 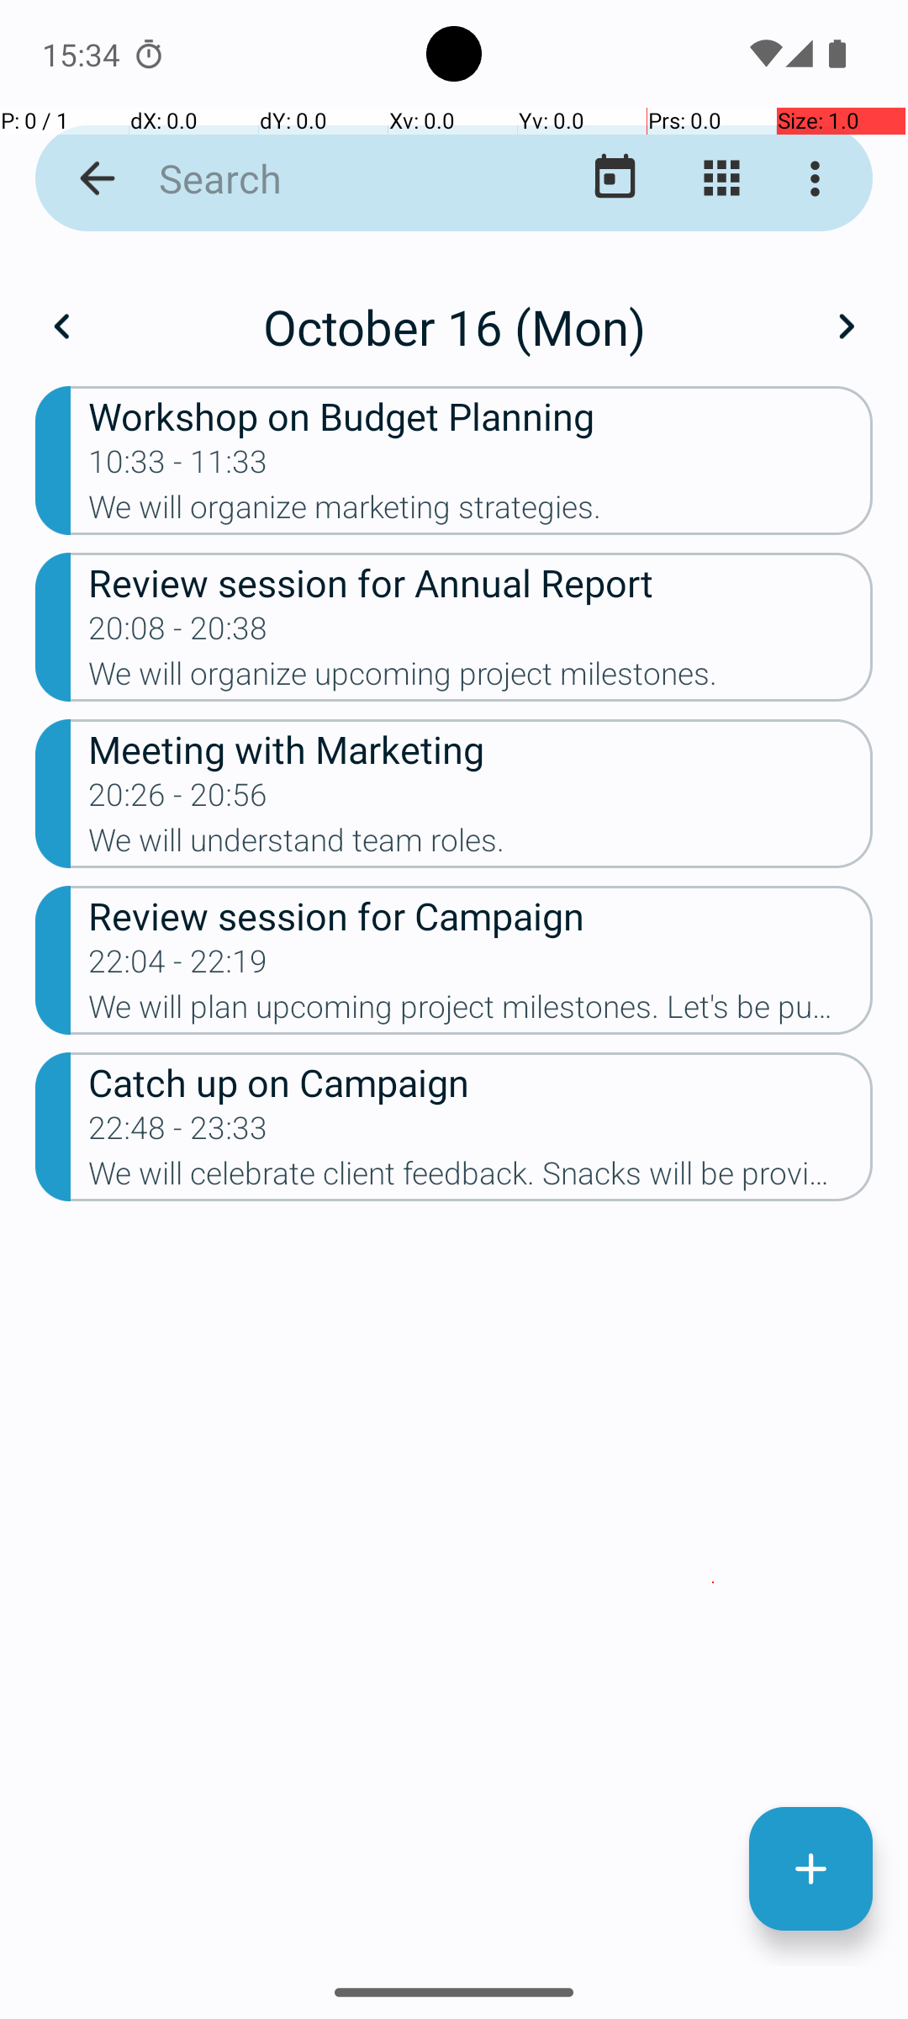 I want to click on 20:26 - 20:56, so click(x=178, y=799).